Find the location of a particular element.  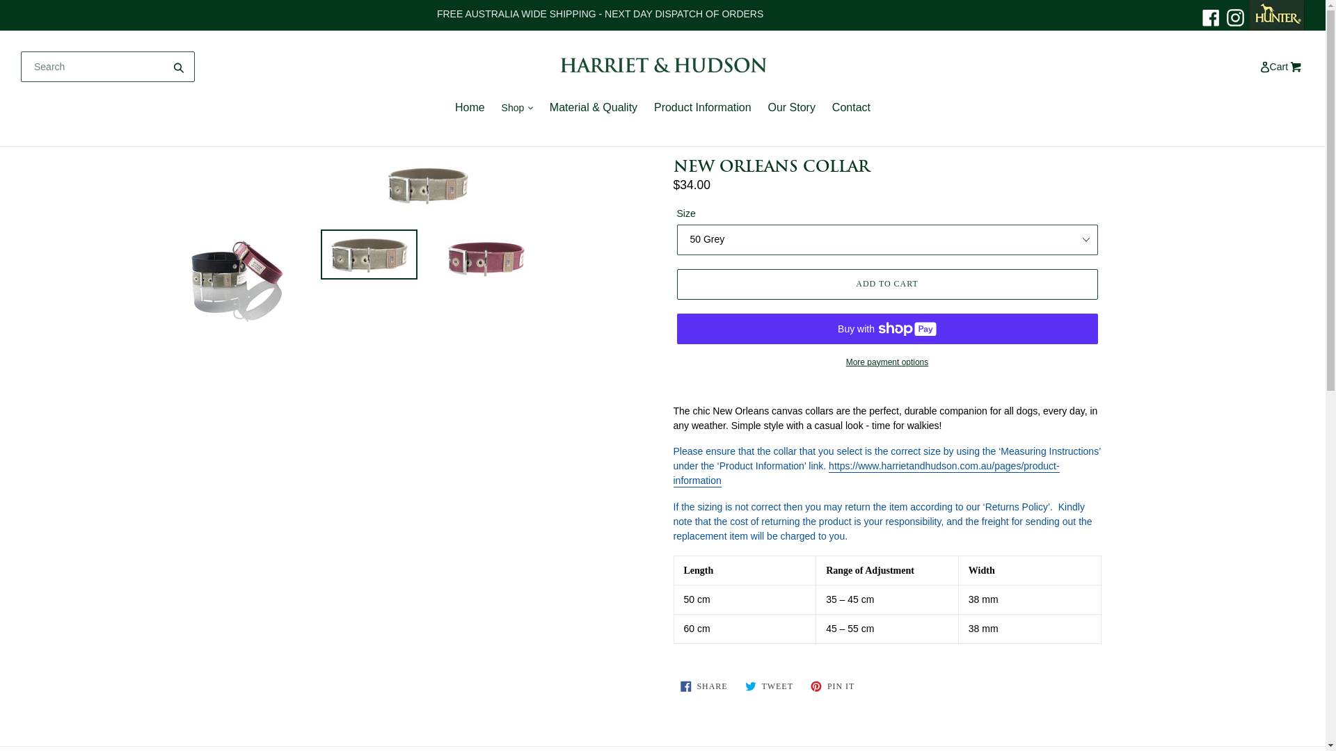

TWEET
TWEET ON TWITTER is located at coordinates (770, 686).